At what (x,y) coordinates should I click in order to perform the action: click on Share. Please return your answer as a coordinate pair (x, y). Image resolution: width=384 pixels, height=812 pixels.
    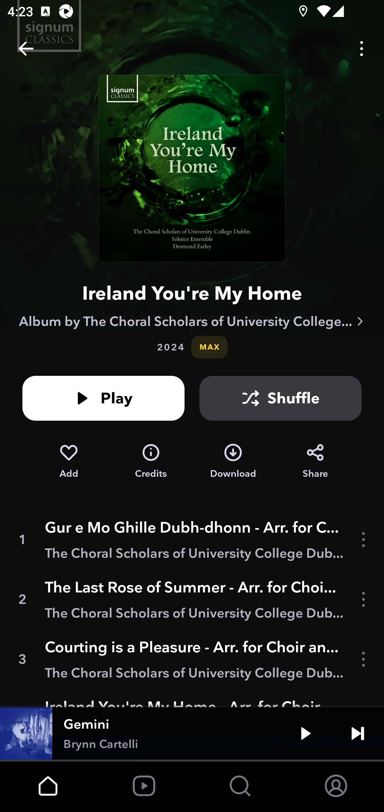
    Looking at the image, I should click on (315, 461).